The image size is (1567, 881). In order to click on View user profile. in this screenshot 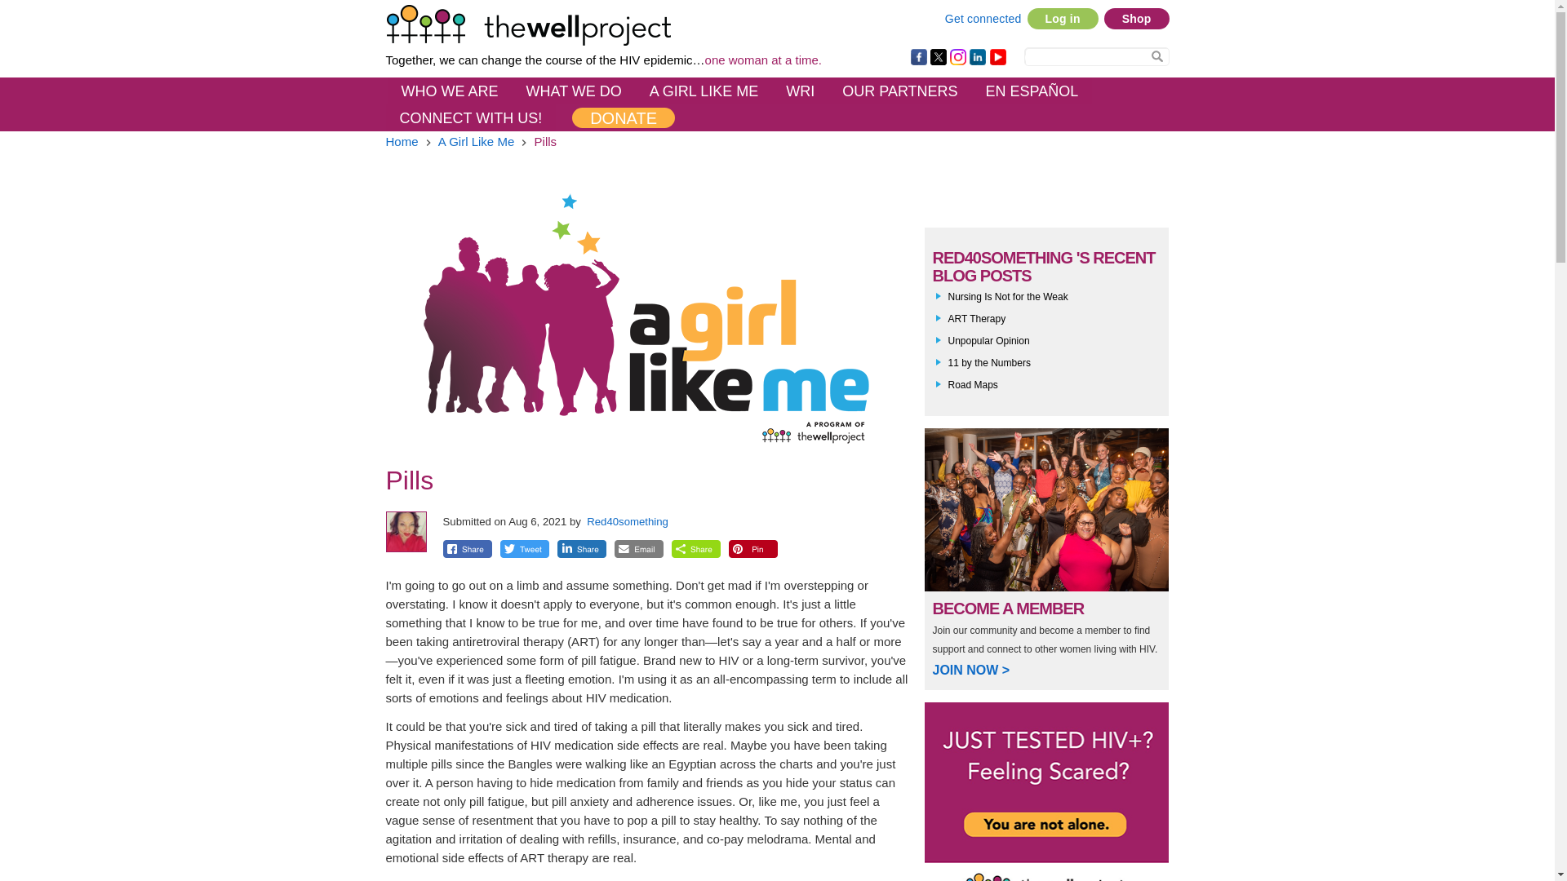, I will do `click(627, 520)`.